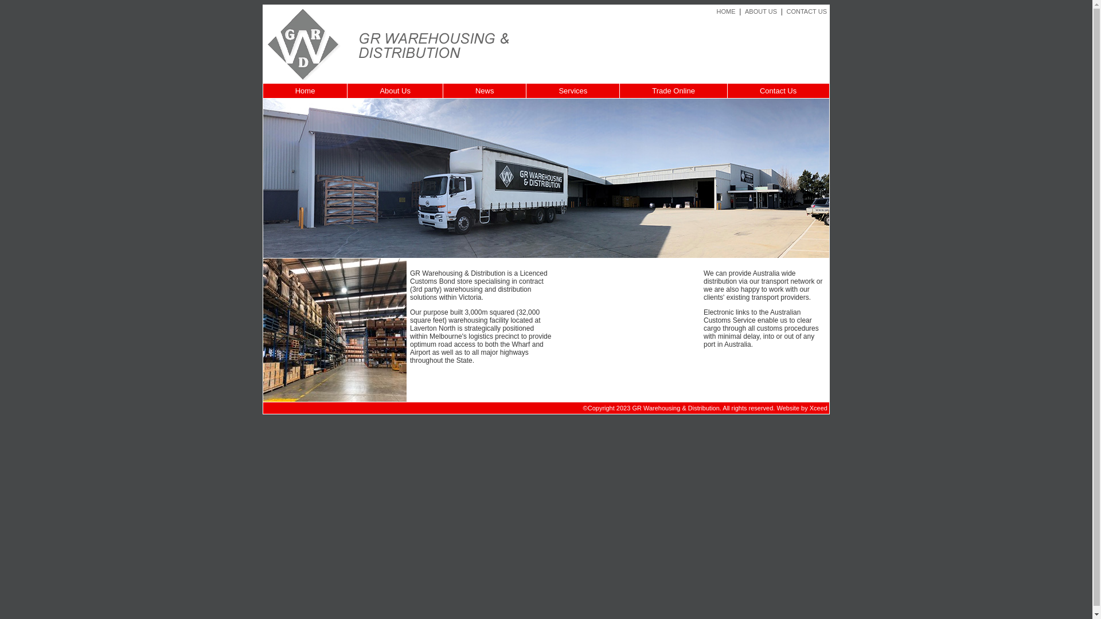  What do you see at coordinates (573, 91) in the screenshot?
I see `Services` at bounding box center [573, 91].